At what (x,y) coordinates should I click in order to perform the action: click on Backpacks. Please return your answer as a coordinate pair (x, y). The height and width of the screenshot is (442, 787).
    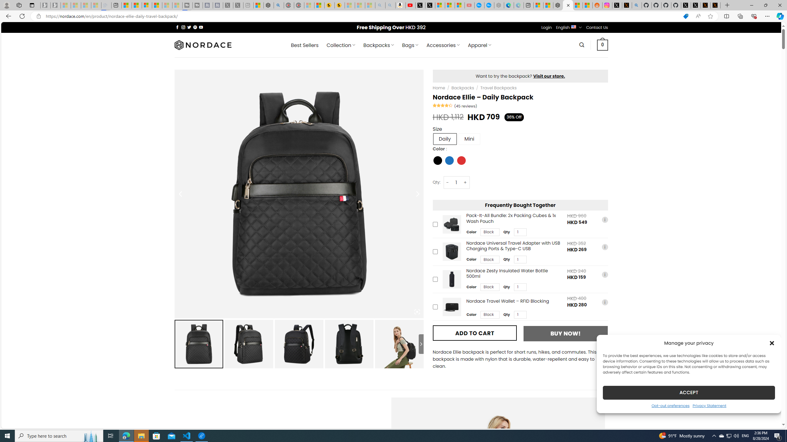
    Looking at the image, I should click on (462, 88).